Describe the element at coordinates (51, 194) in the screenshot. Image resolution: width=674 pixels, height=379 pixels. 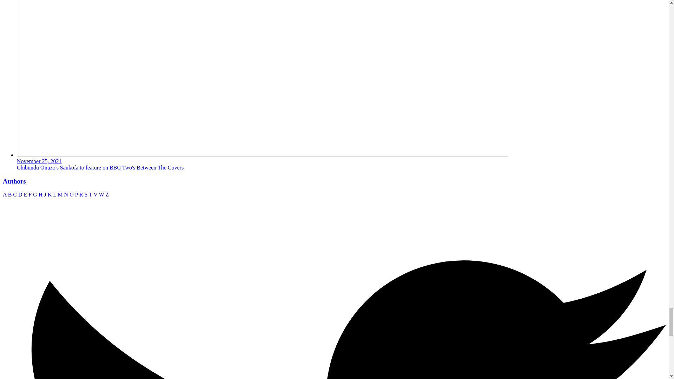
I see `K` at that location.